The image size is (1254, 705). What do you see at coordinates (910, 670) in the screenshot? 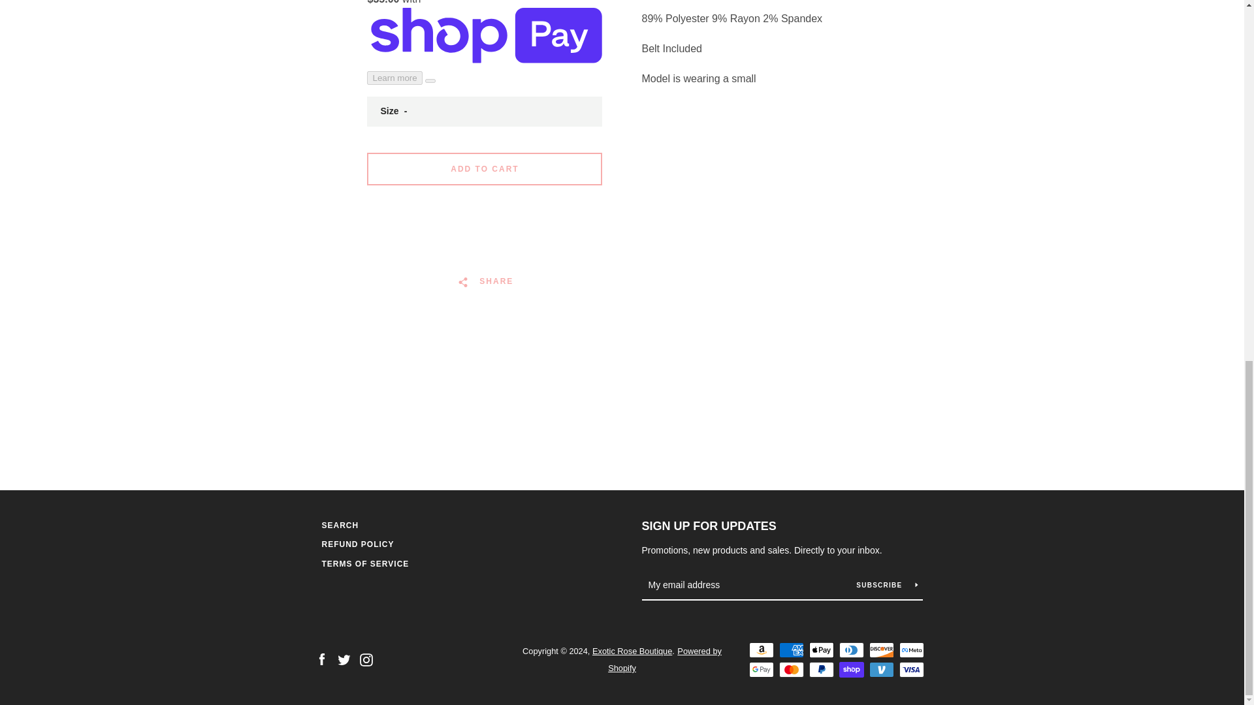
I see `Visa` at bounding box center [910, 670].